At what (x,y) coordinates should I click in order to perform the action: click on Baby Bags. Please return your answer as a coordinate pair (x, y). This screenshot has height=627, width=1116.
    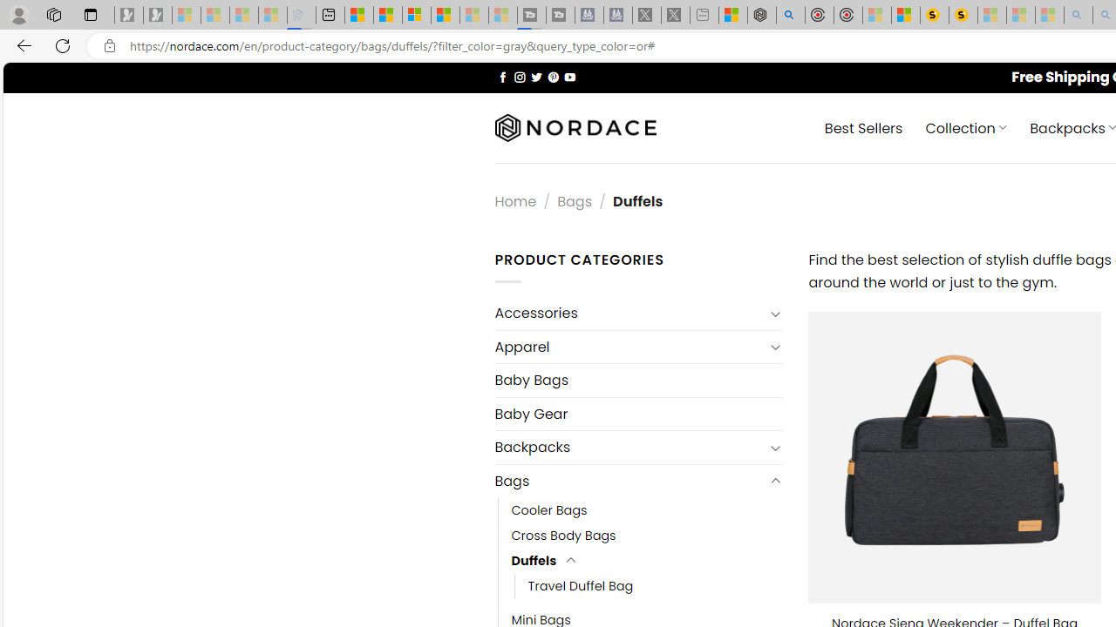
    Looking at the image, I should click on (638, 380).